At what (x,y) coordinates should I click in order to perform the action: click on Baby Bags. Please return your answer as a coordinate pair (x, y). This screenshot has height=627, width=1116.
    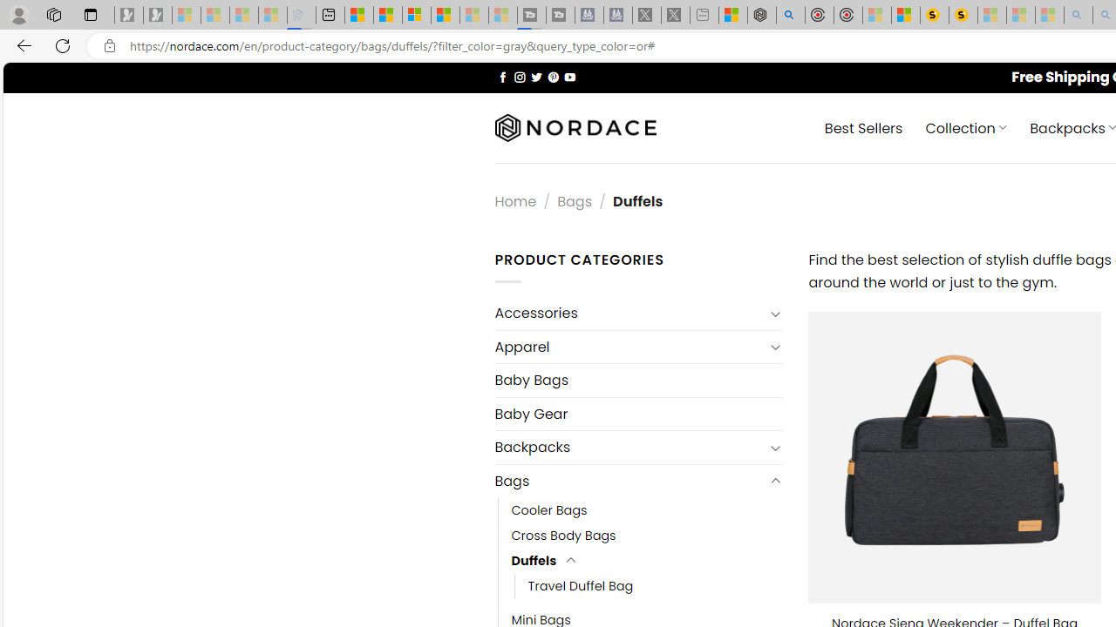
    Looking at the image, I should click on (638, 380).